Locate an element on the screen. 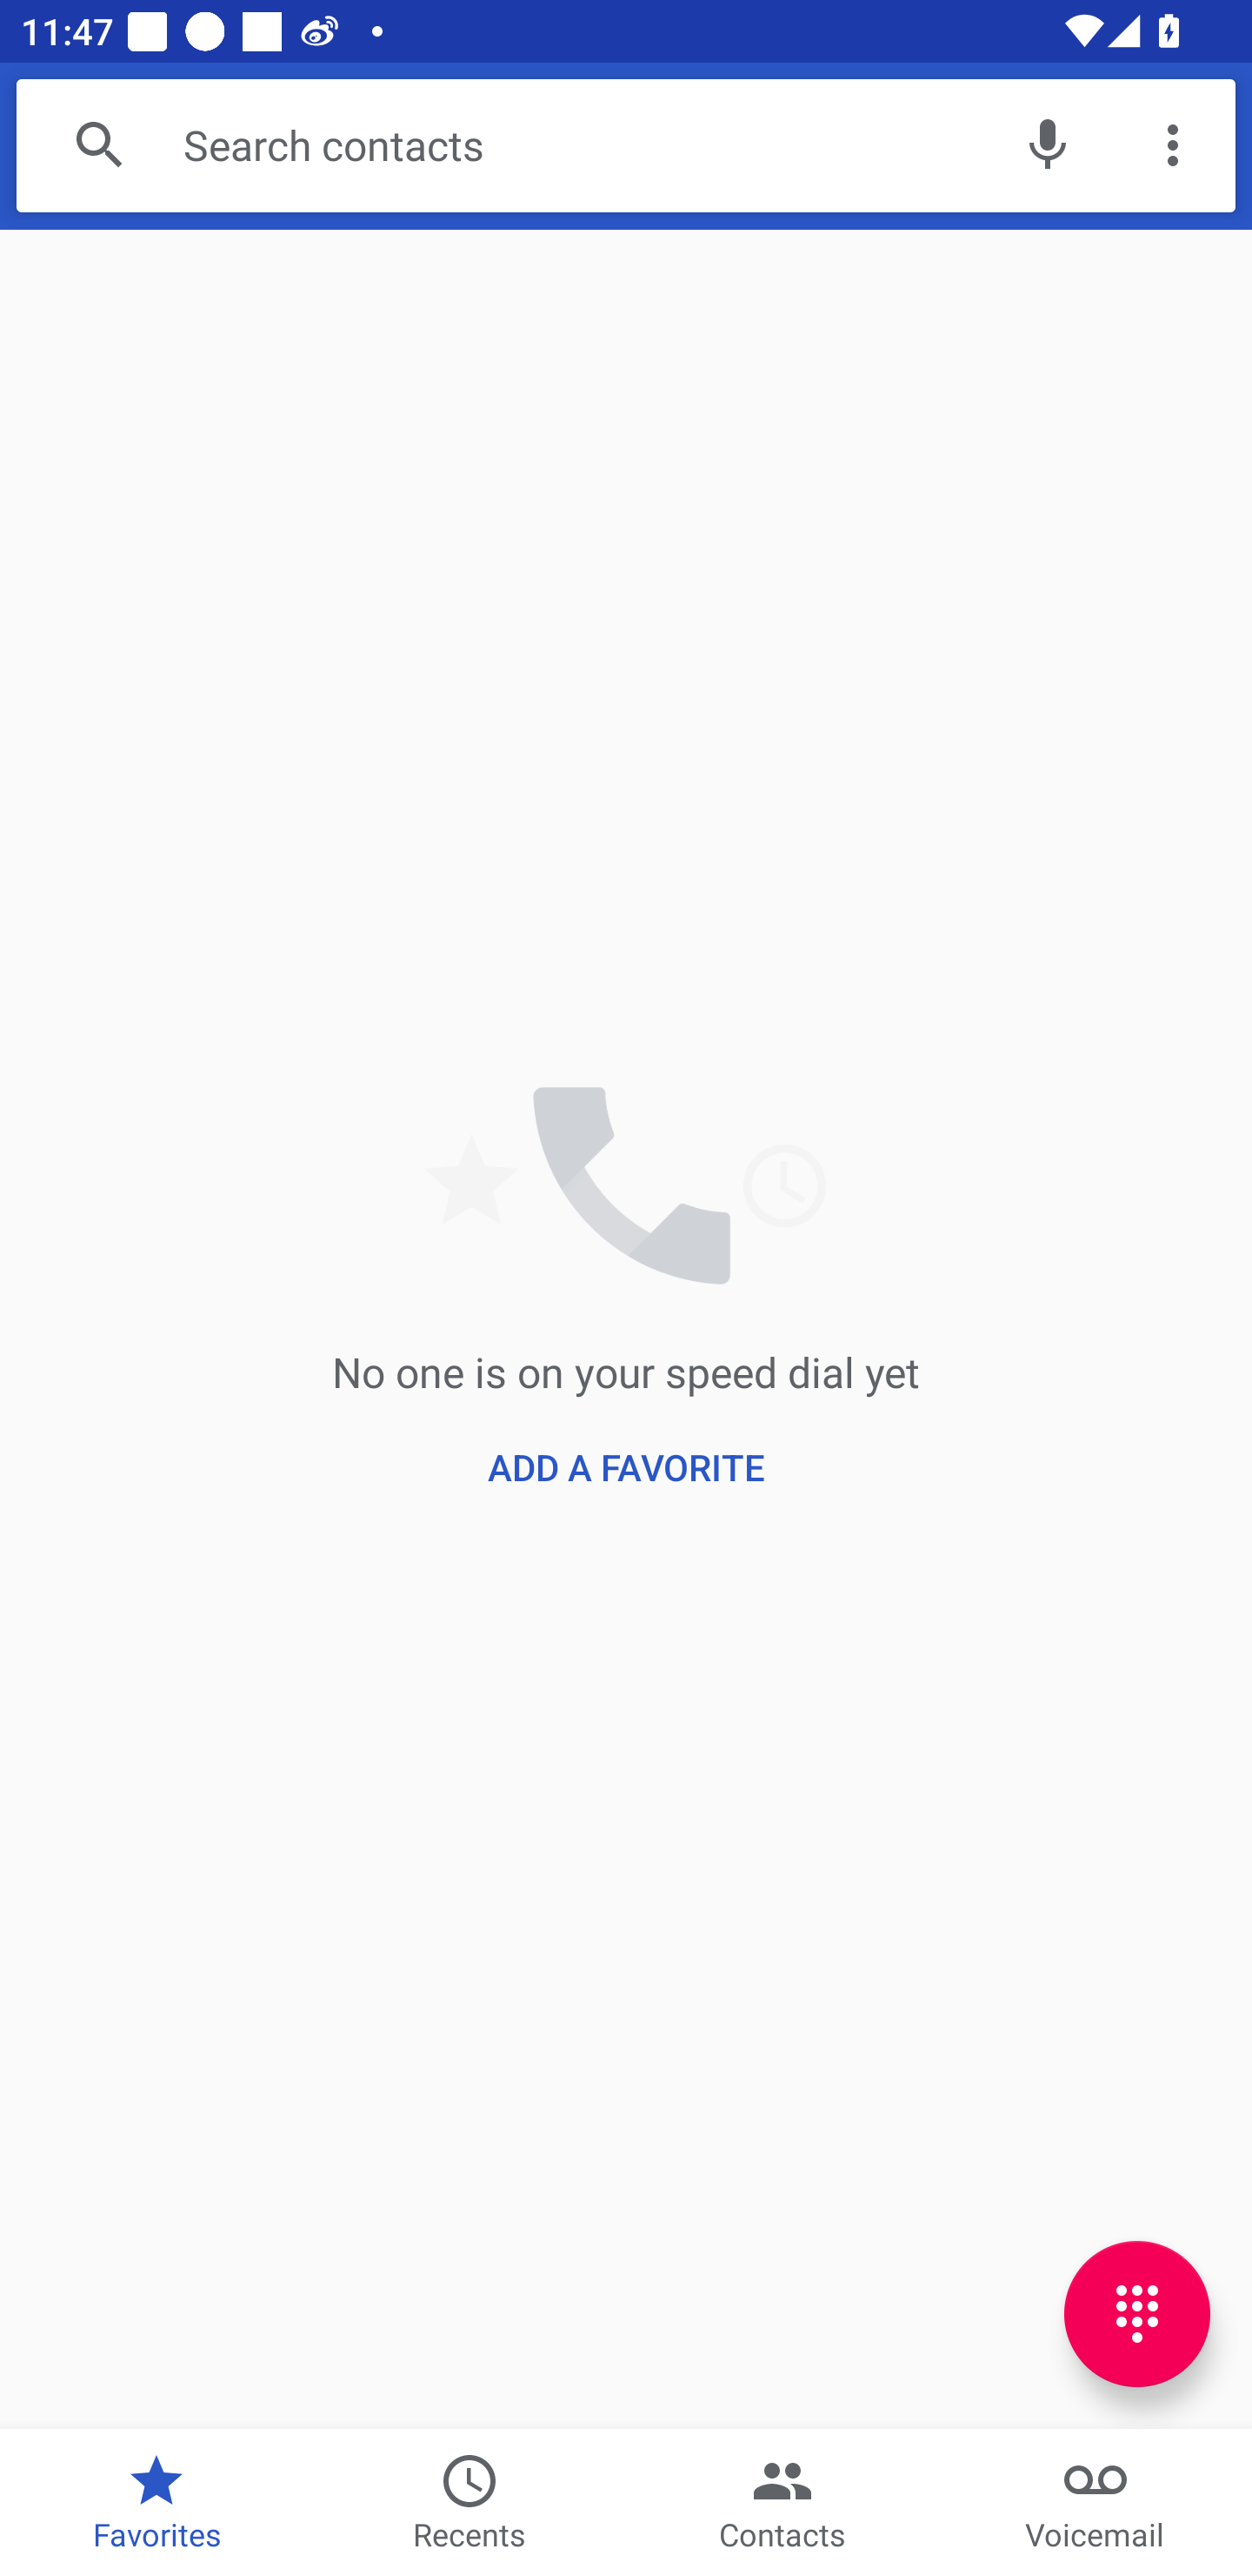 Image resolution: width=1252 pixels, height=2576 pixels. Voicemail is located at coordinates (1095, 2503).